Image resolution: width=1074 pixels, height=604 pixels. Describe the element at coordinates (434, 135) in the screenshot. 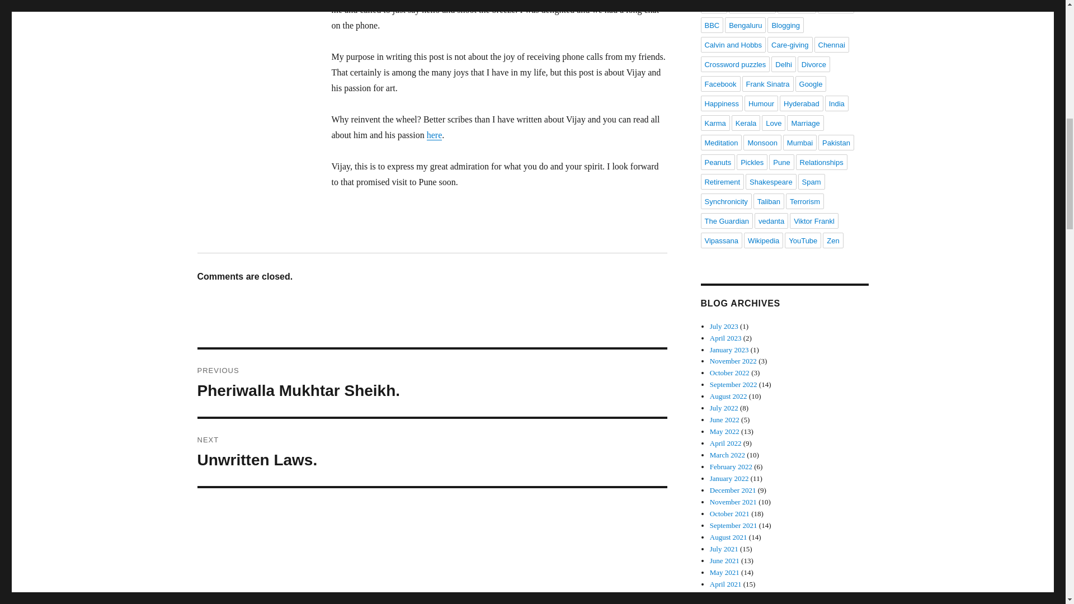

I see `Aging` at that location.